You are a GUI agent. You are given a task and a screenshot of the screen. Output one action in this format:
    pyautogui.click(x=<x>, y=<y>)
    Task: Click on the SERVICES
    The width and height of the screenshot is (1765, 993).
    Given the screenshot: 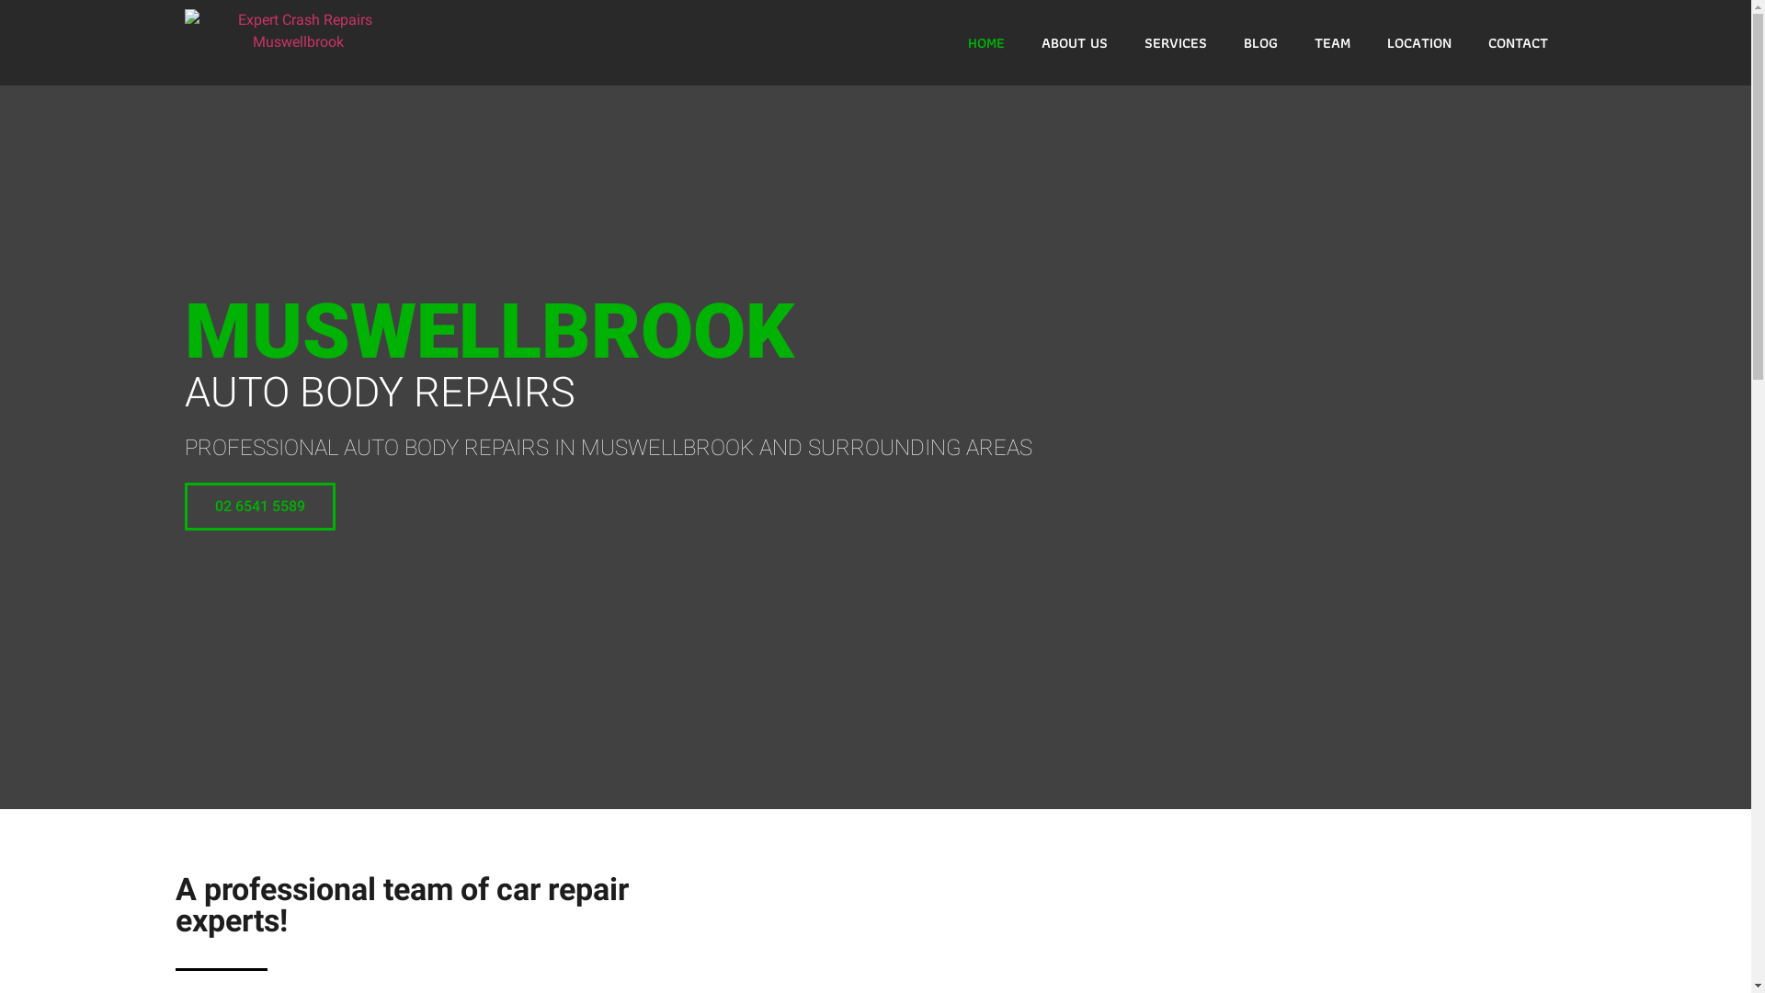 What is the action you would take?
    pyautogui.click(x=1176, y=43)
    